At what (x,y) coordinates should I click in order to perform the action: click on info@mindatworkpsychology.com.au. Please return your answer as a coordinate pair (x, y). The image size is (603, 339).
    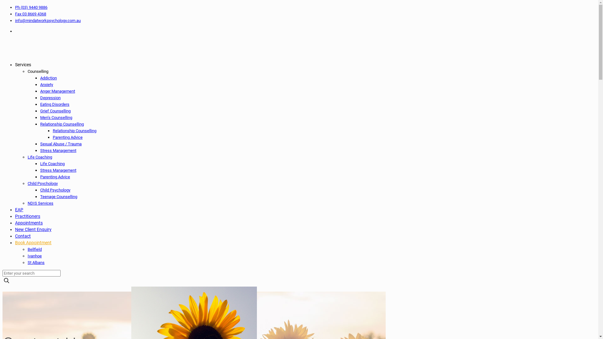
    Looking at the image, I should click on (48, 21).